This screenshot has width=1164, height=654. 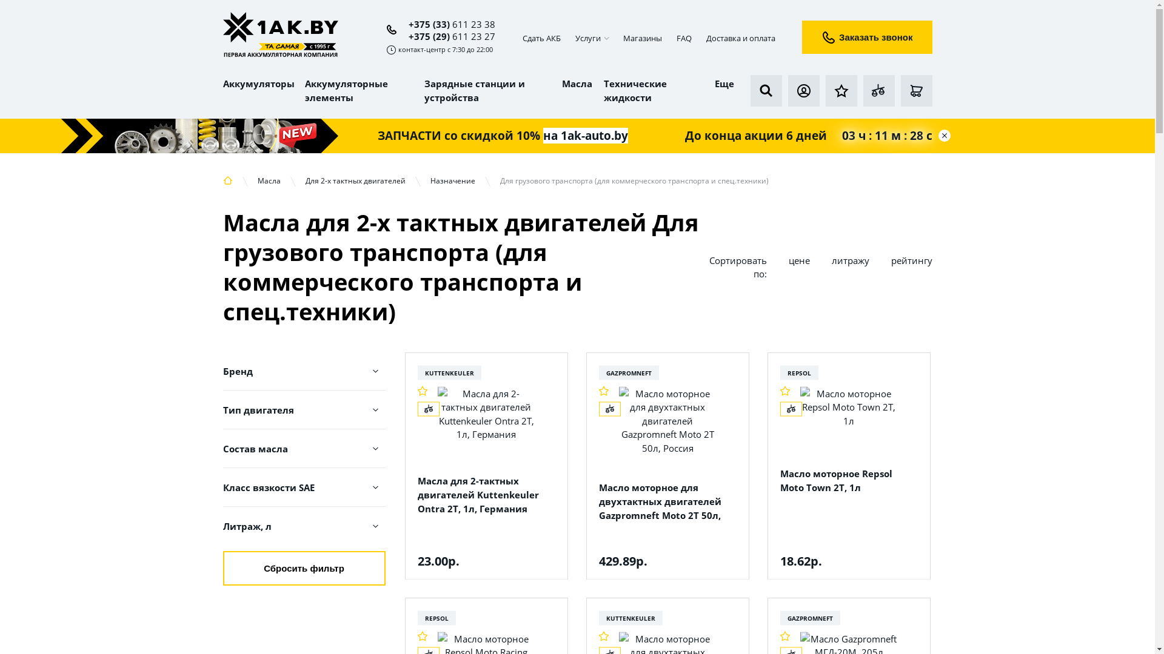 I want to click on KUTTENKEULER, so click(x=449, y=372).